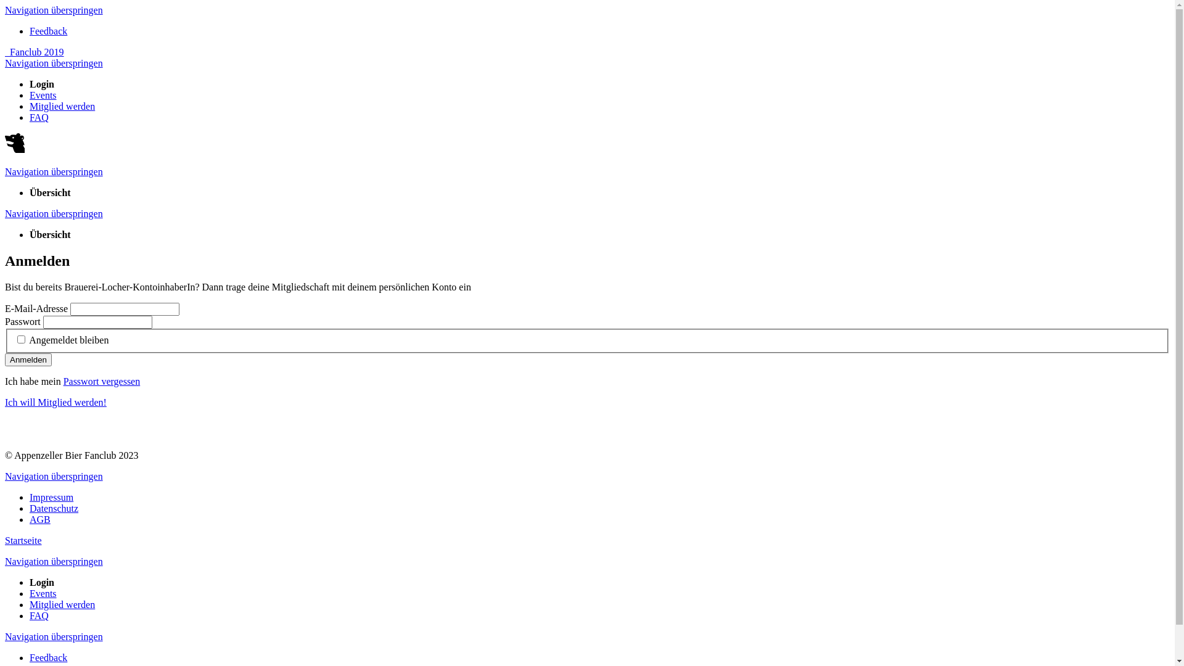  Describe the element at coordinates (55, 402) in the screenshot. I see `Ich will Mitglied werden!` at that location.